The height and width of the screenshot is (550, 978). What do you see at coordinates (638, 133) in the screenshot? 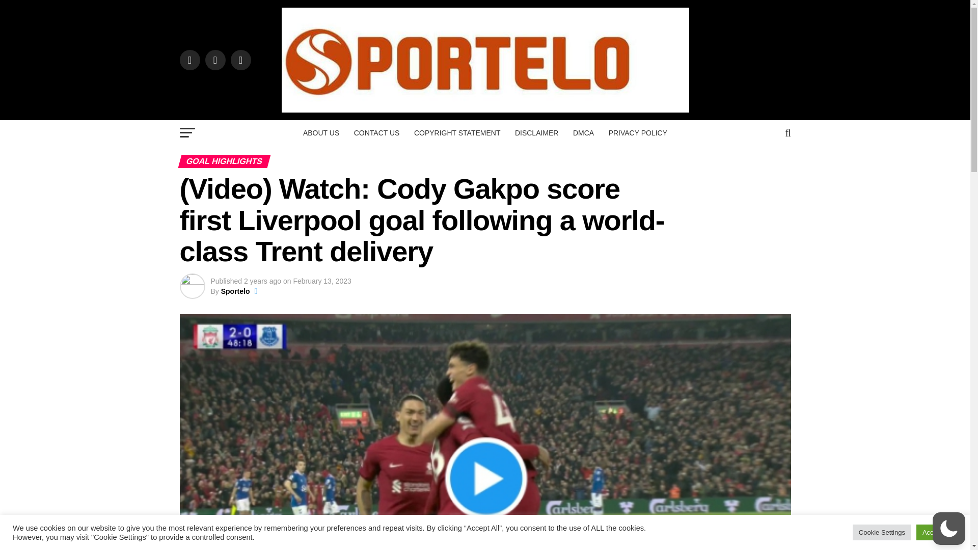
I see `PRIVACY POLICY` at bounding box center [638, 133].